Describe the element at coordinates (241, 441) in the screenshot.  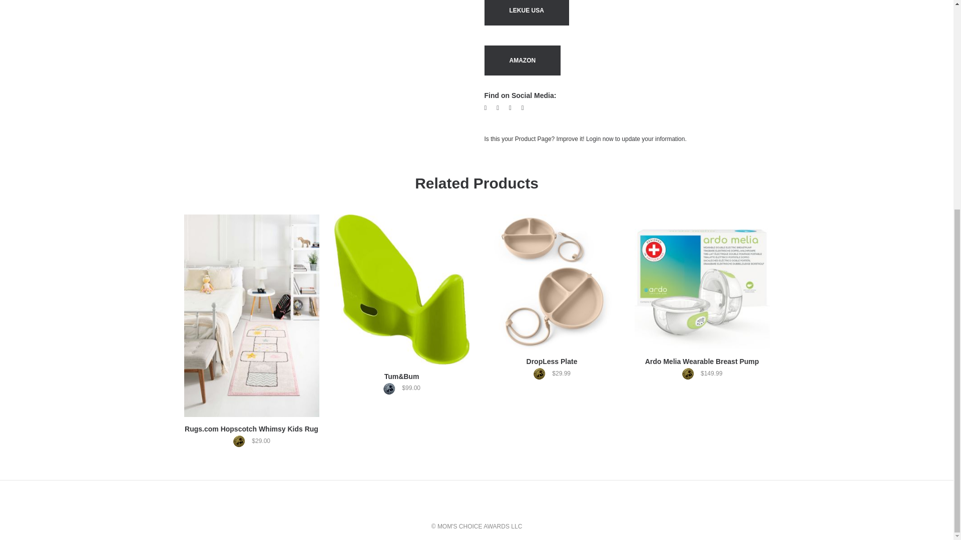
I see `MCA Gold Award` at that location.